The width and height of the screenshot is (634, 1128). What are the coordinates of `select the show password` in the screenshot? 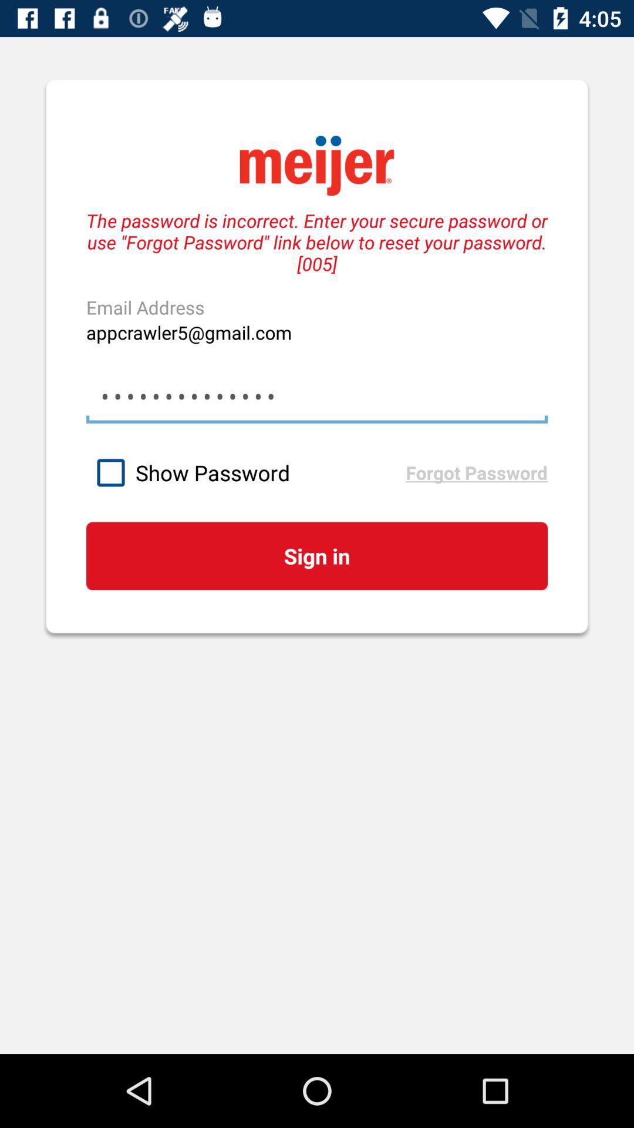 It's located at (245, 472).